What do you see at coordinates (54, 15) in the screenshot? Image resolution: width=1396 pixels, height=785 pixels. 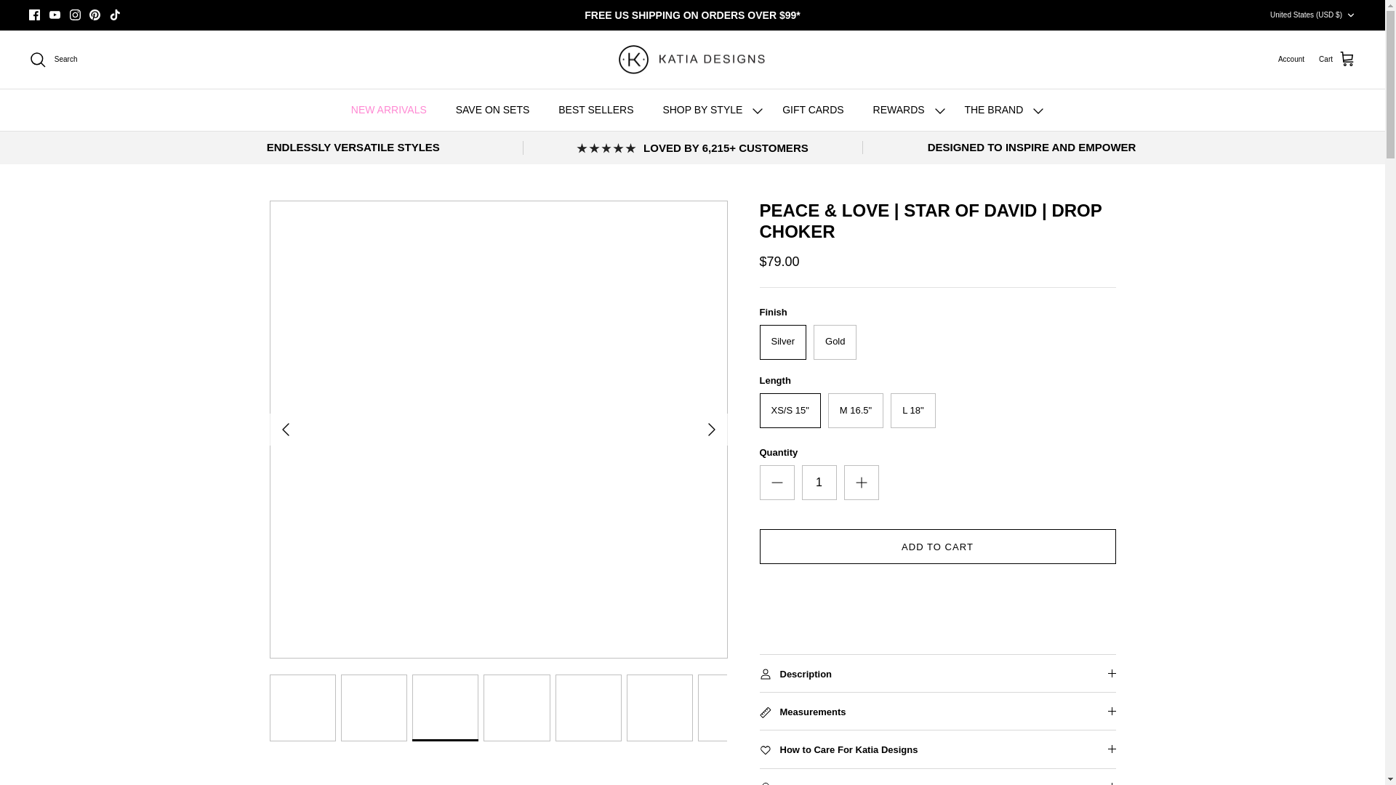 I see `Youtube` at bounding box center [54, 15].